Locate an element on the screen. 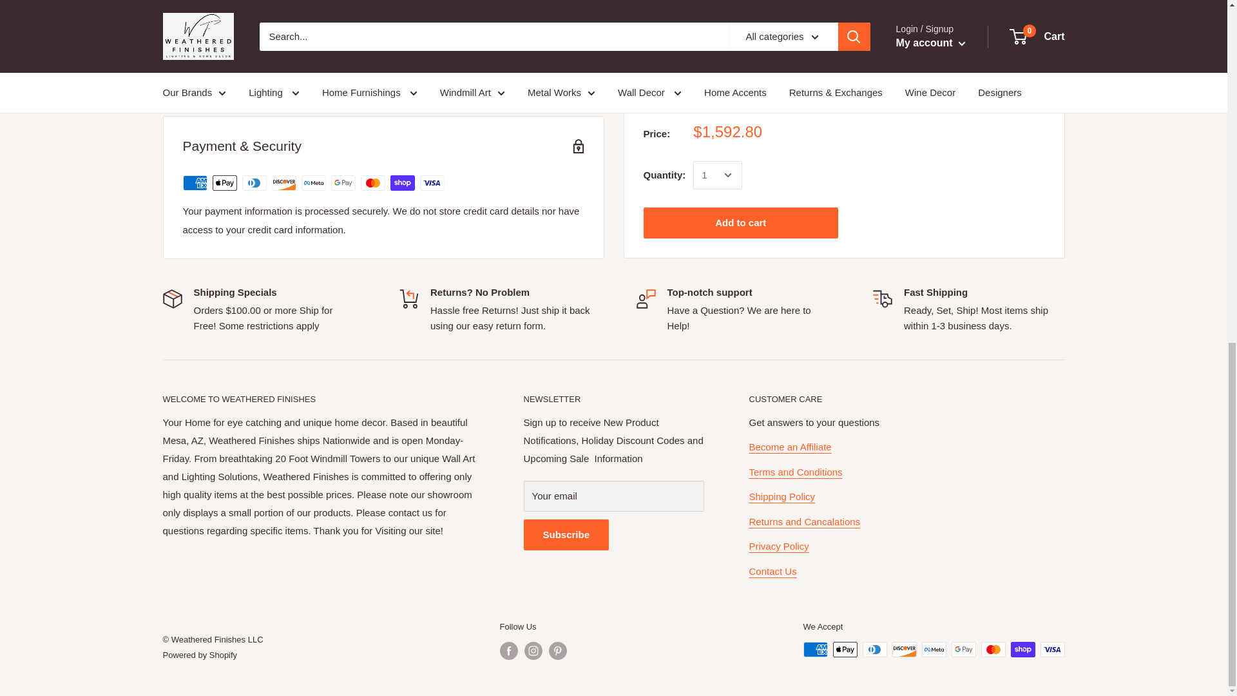  Terms of Service is located at coordinates (795, 472).